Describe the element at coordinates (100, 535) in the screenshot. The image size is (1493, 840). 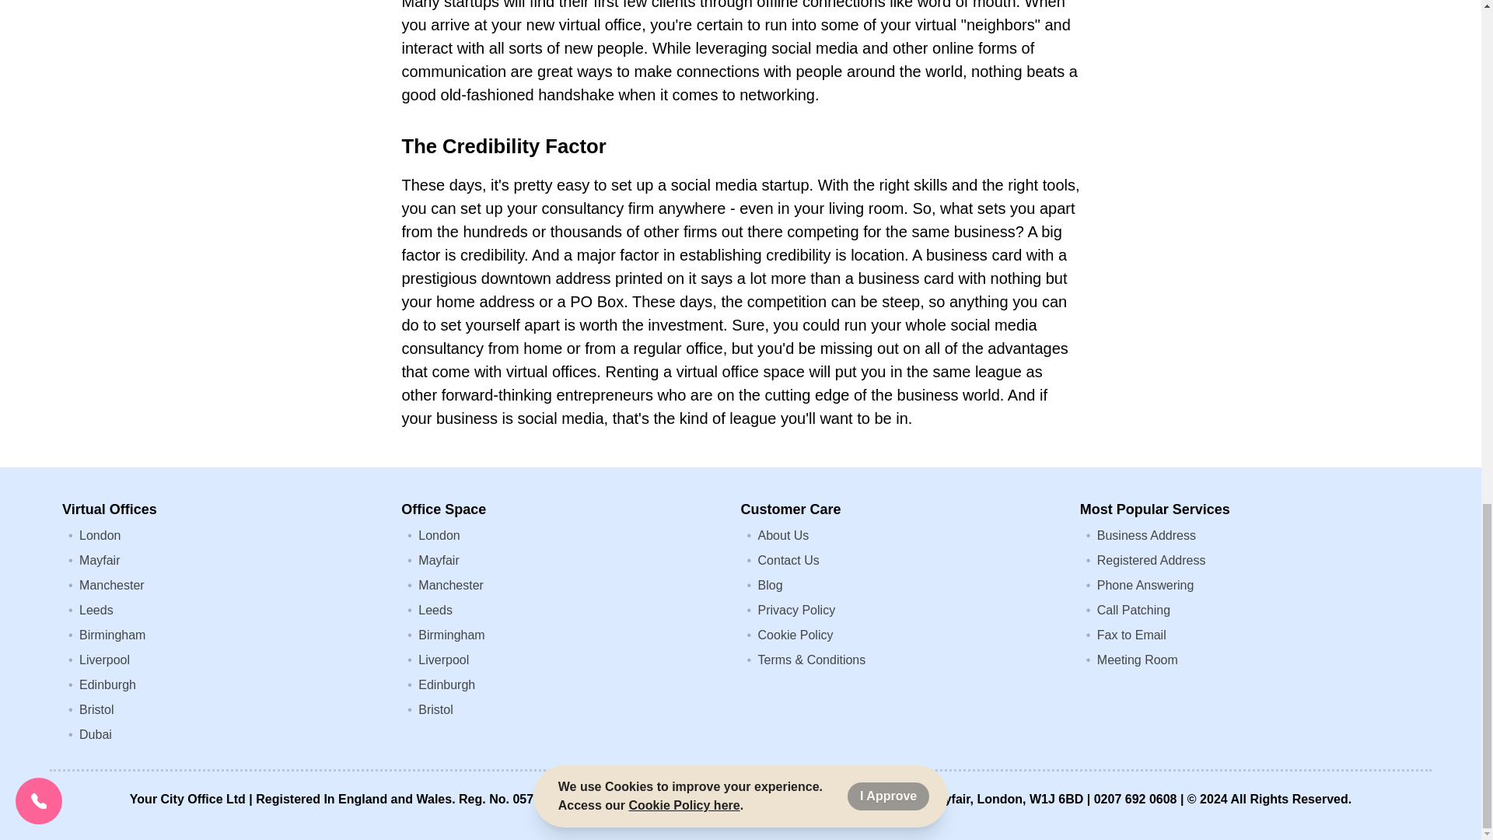
I see `London` at that location.